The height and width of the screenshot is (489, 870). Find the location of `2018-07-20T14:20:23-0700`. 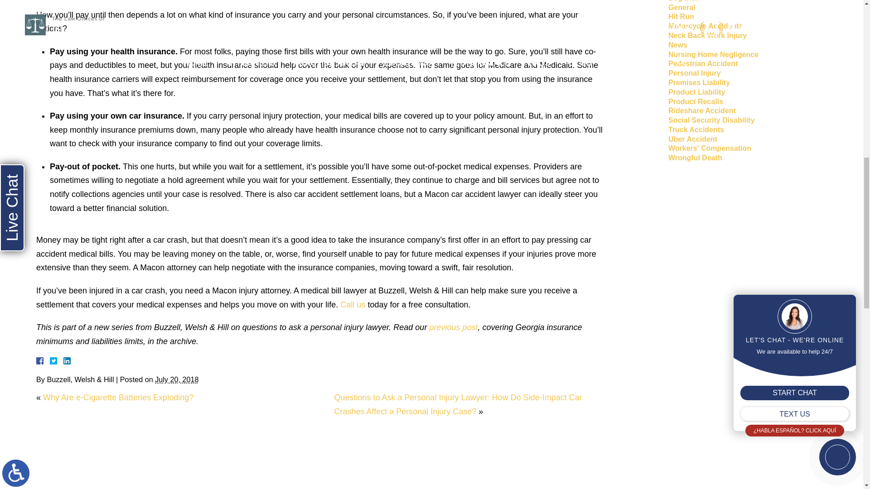

2018-07-20T14:20:23-0700 is located at coordinates (176, 379).